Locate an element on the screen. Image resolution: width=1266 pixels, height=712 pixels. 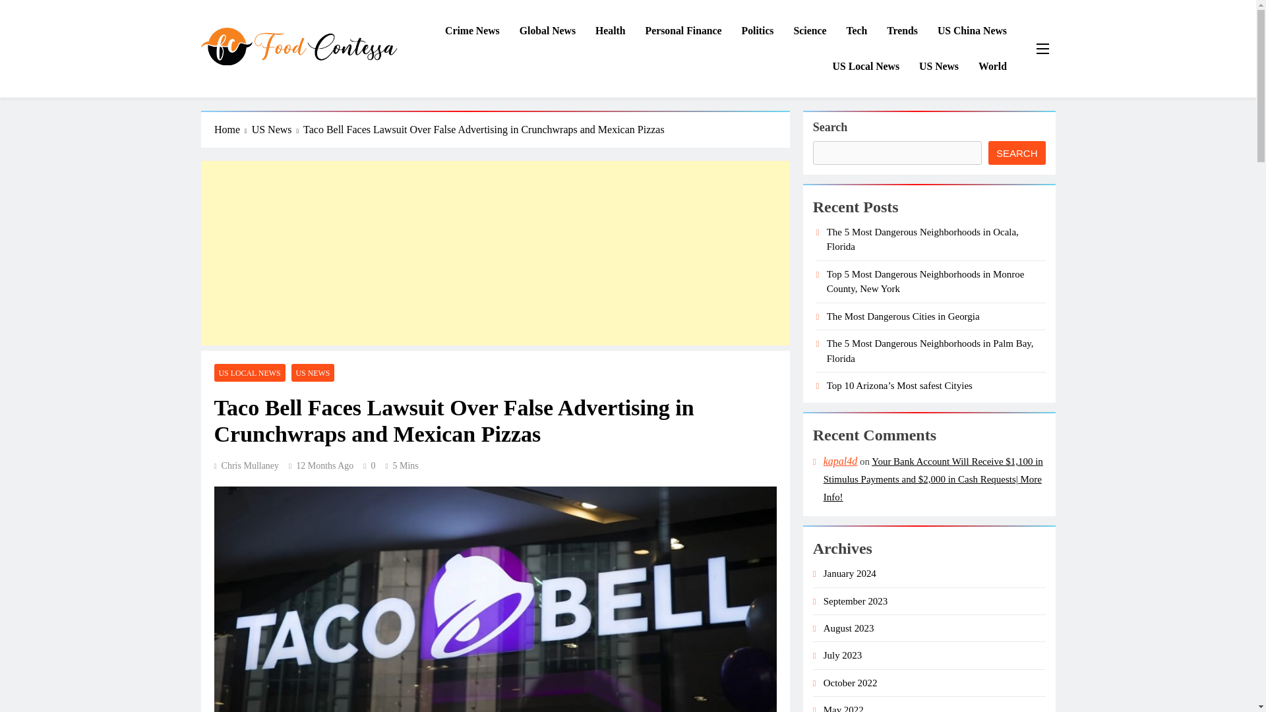
Crime News is located at coordinates (472, 31).